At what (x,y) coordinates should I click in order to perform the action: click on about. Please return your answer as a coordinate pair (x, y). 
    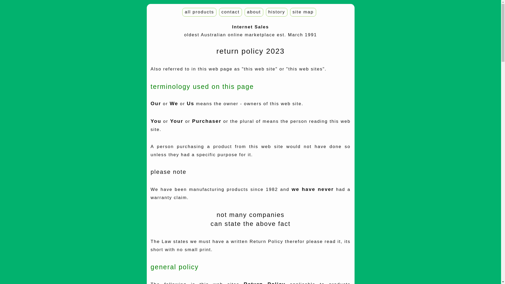
    Looking at the image, I should click on (254, 12).